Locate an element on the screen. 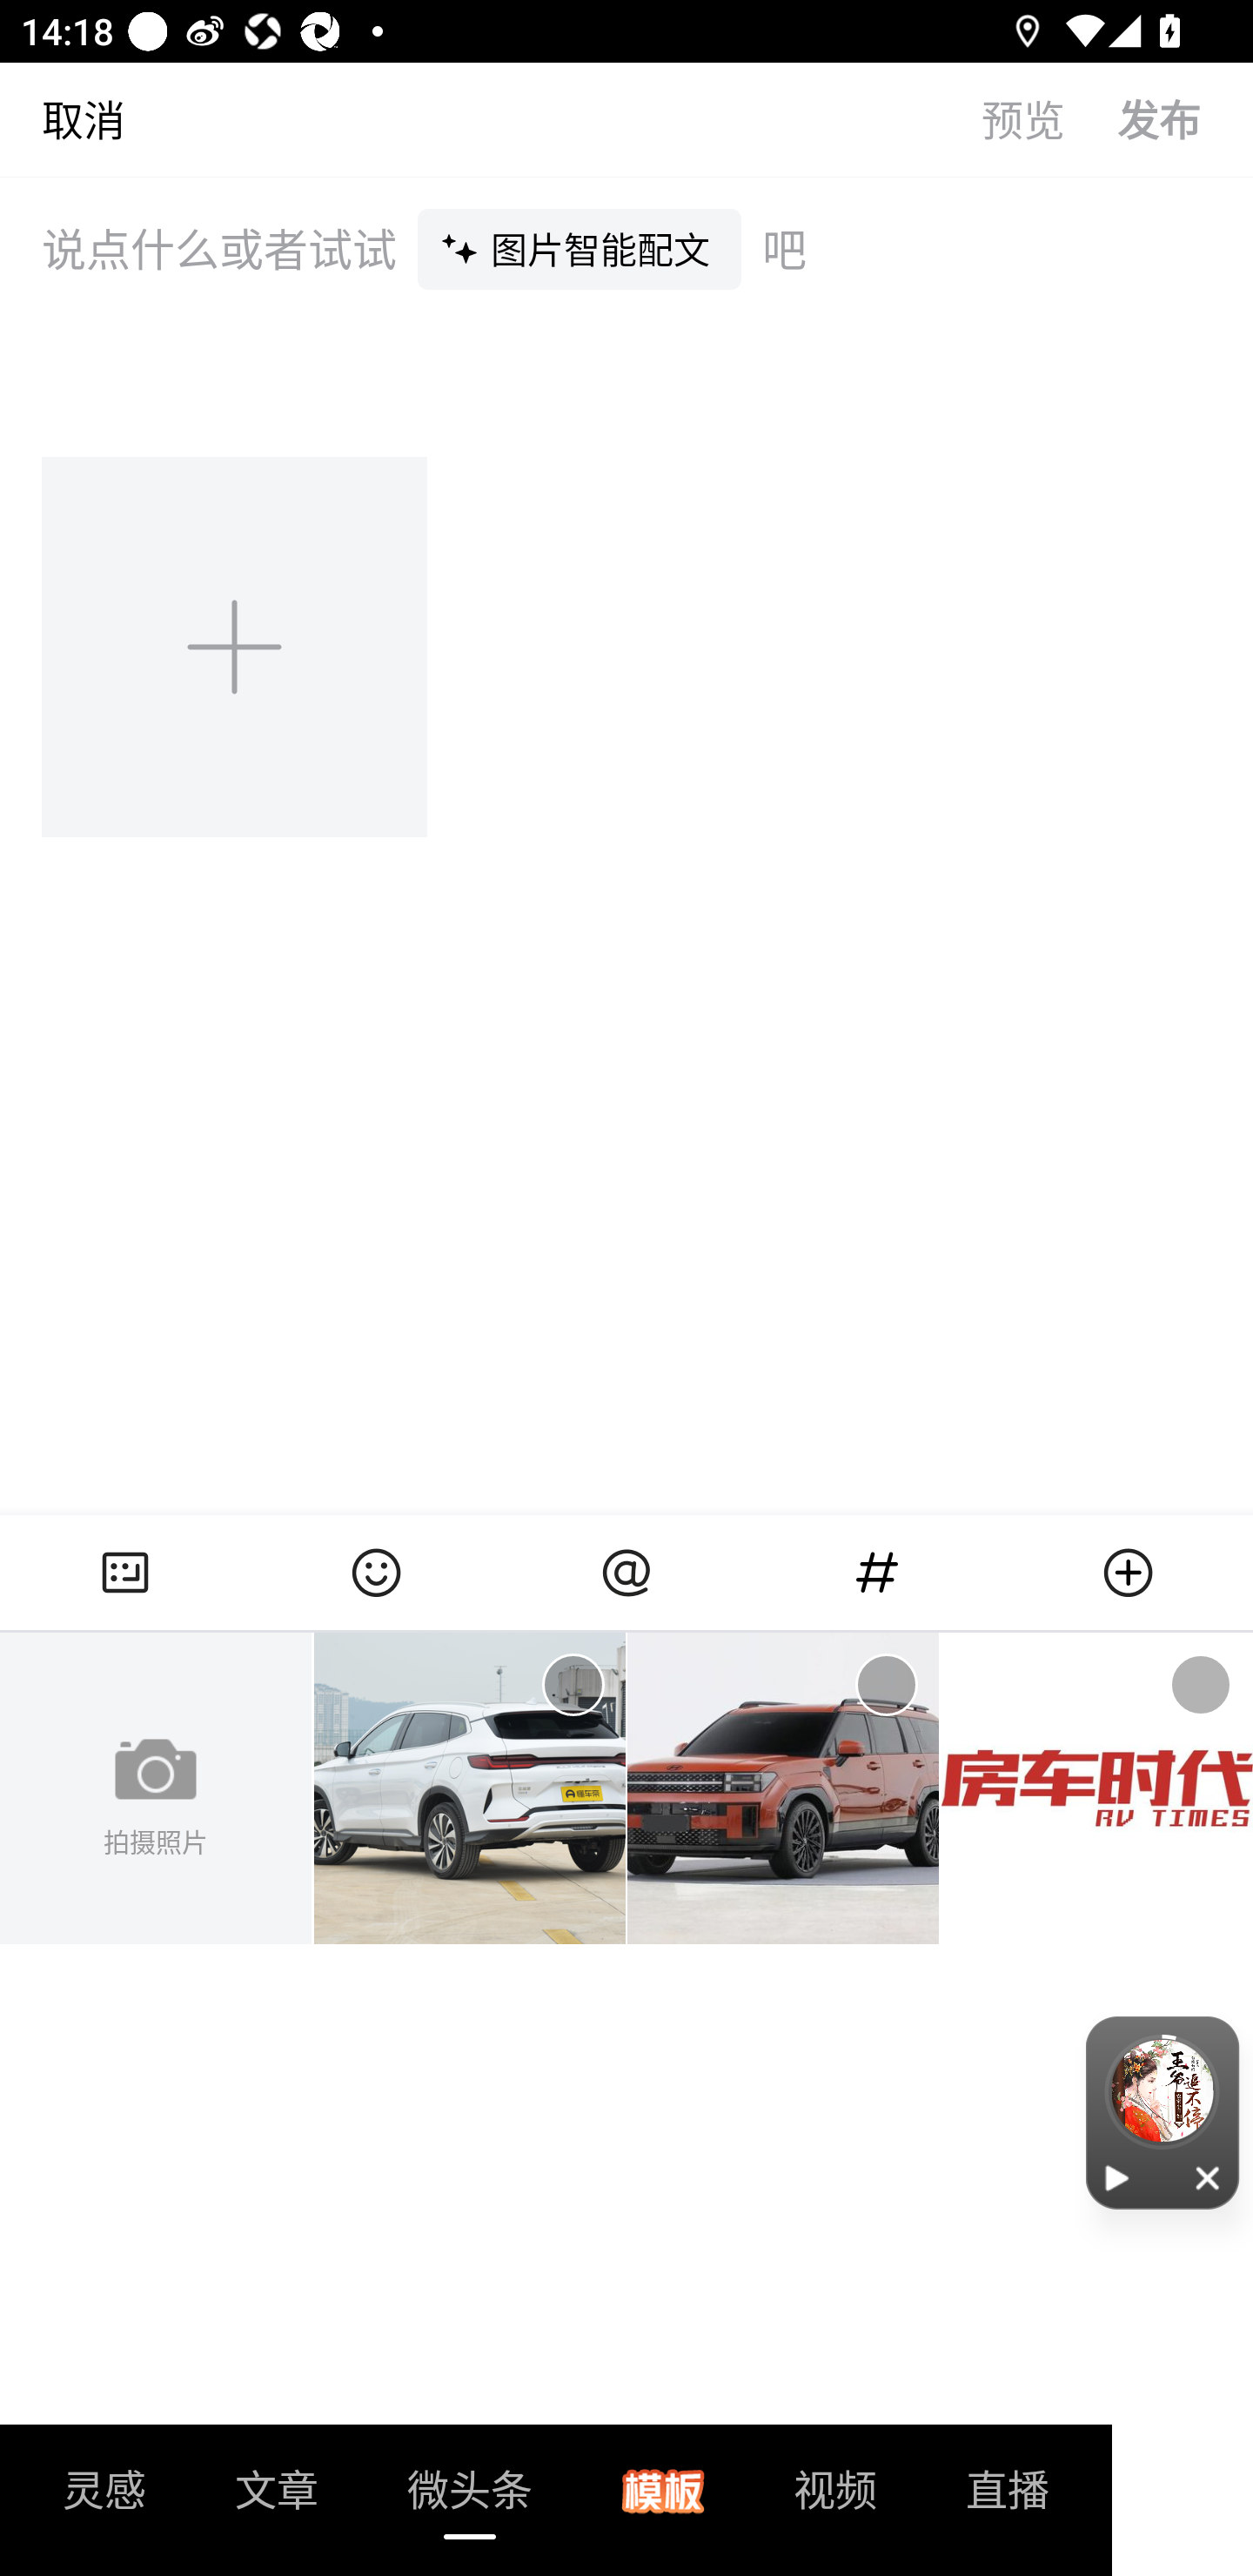  话题 is located at coordinates (877, 1572).